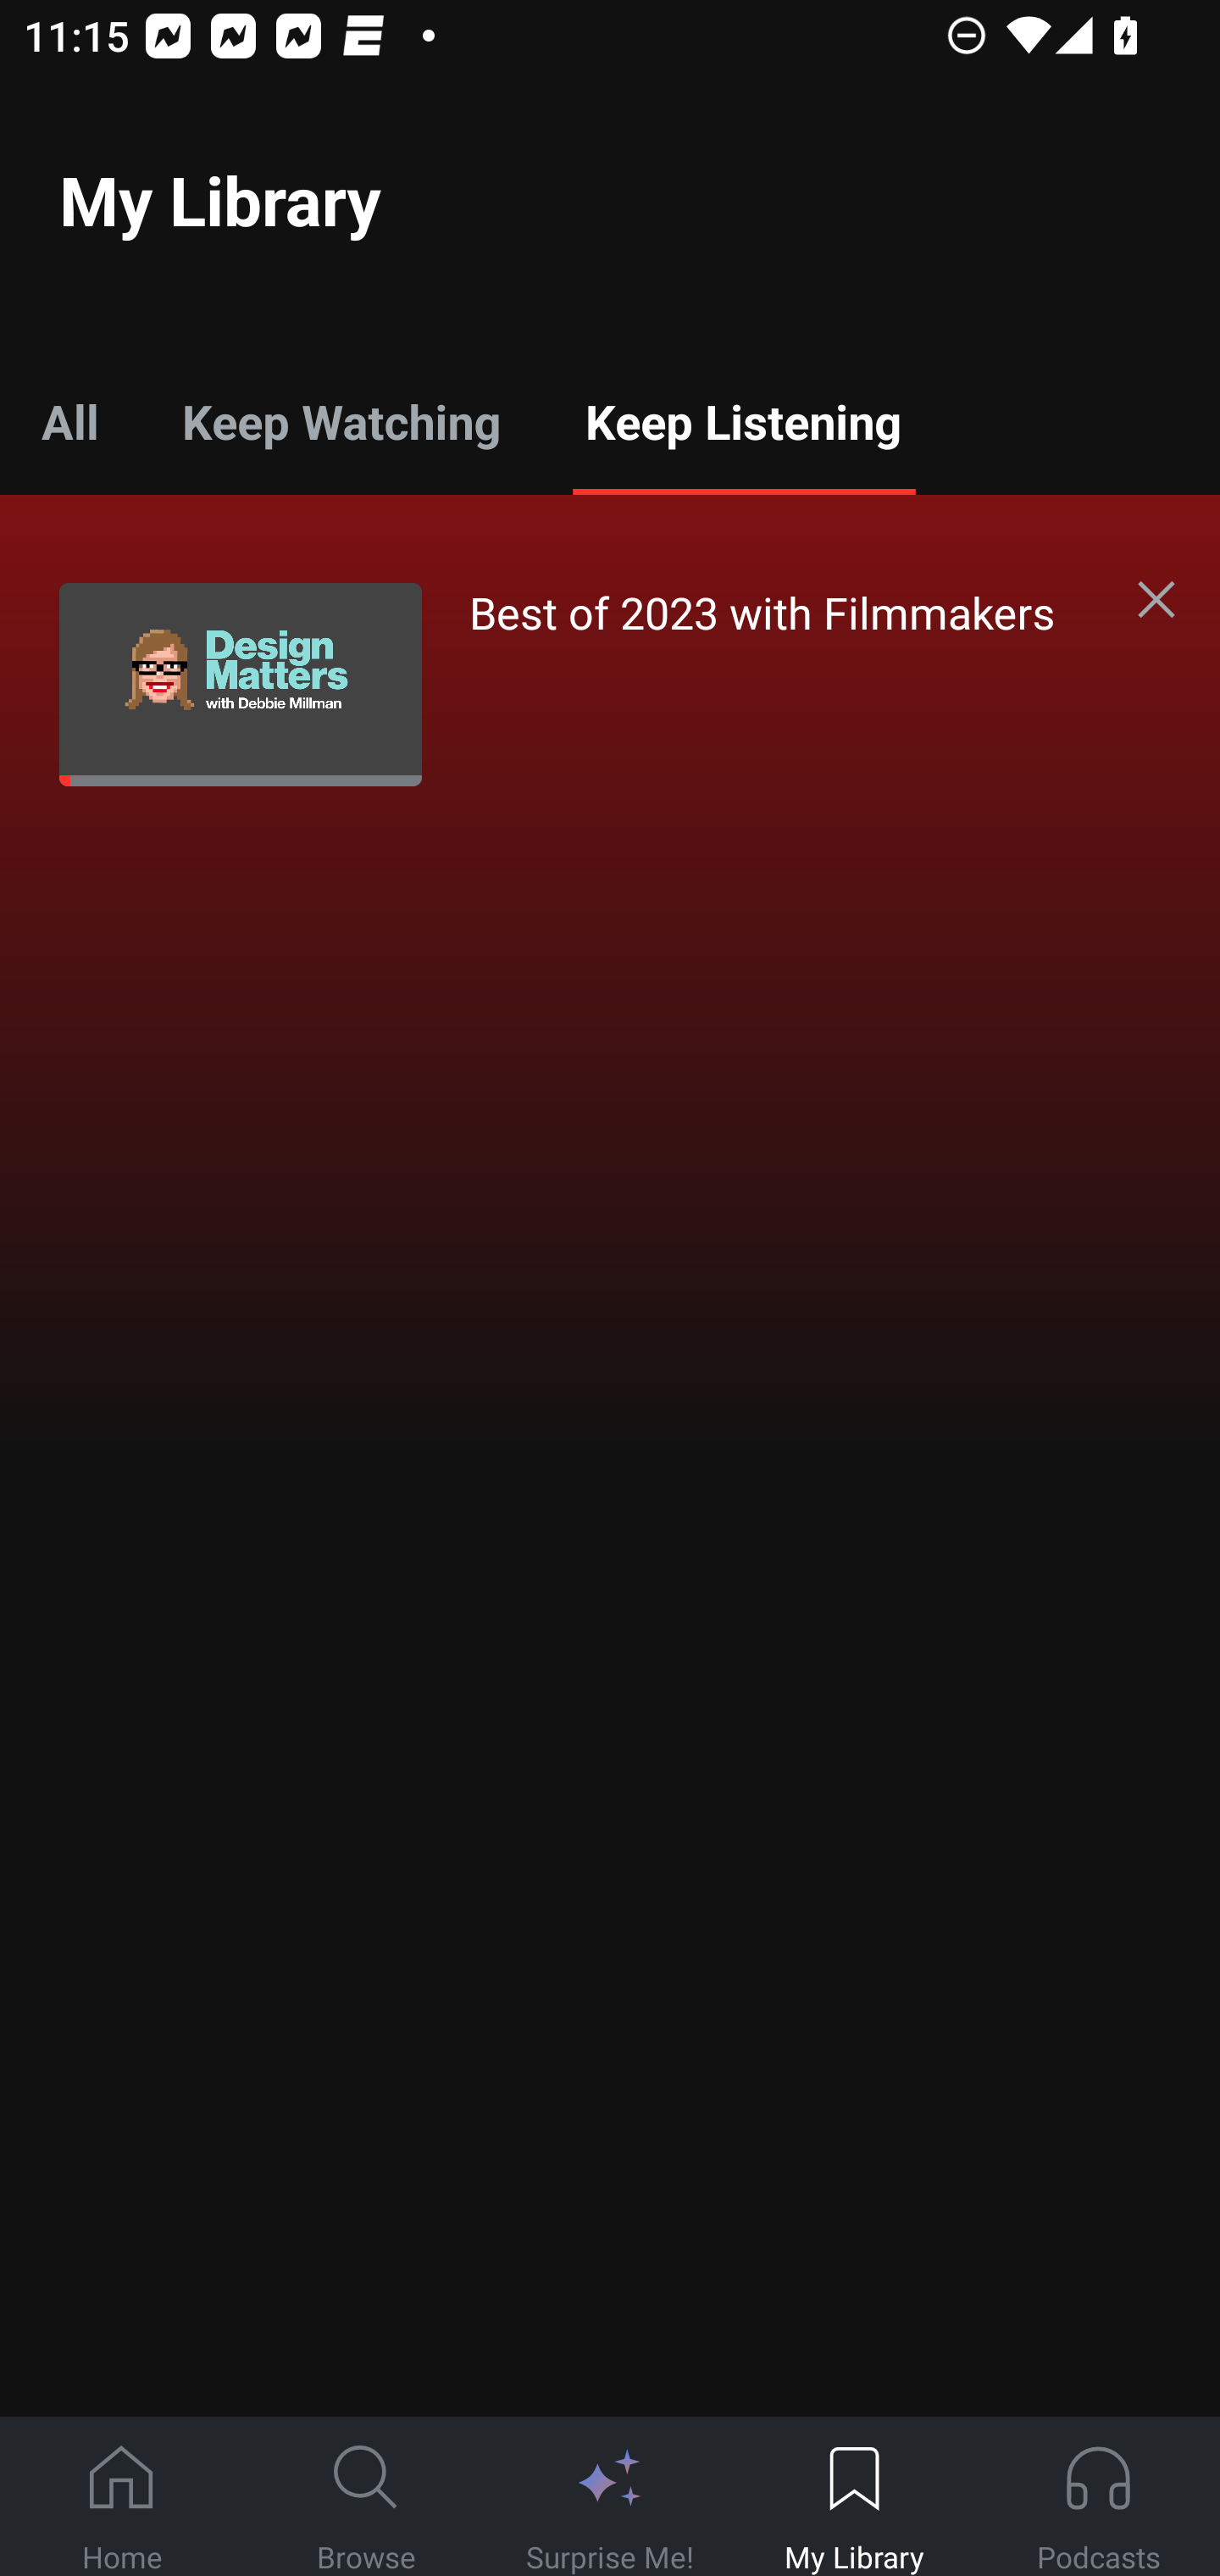  I want to click on All, so click(69, 420).